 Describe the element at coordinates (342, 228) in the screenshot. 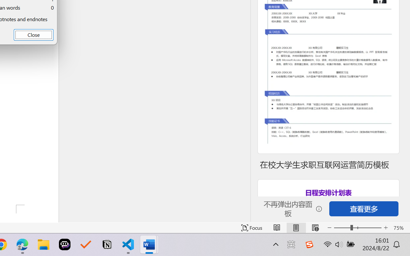

I see `Zoom Out` at that location.